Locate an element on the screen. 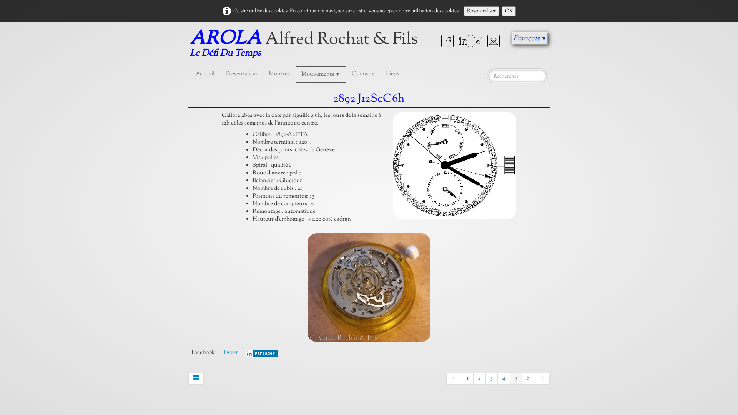 This screenshot has height=415, width=738. OK is located at coordinates (509, 11).